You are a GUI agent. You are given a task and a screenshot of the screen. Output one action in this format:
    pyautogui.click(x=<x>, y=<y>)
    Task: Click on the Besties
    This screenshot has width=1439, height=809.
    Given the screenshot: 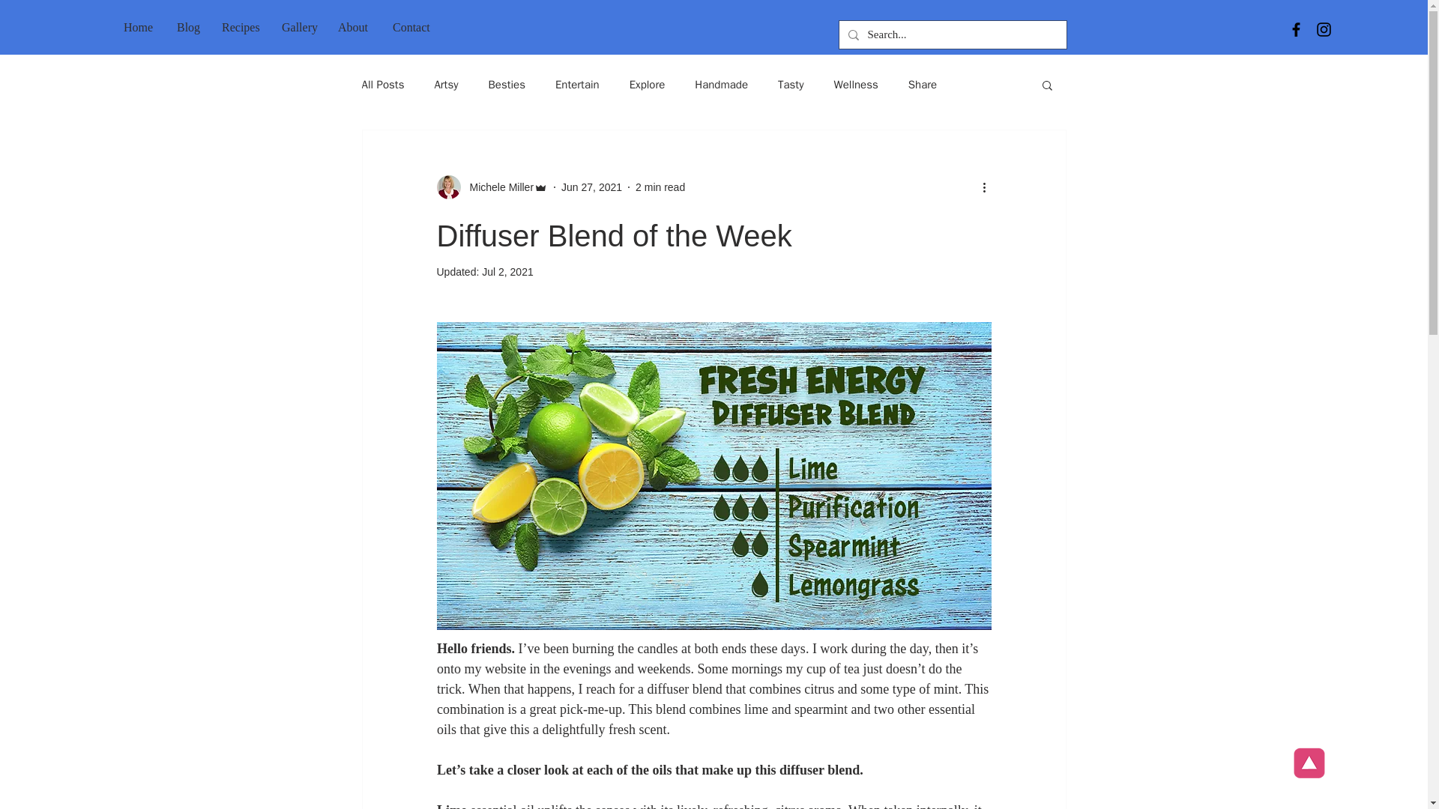 What is the action you would take?
    pyautogui.click(x=507, y=85)
    